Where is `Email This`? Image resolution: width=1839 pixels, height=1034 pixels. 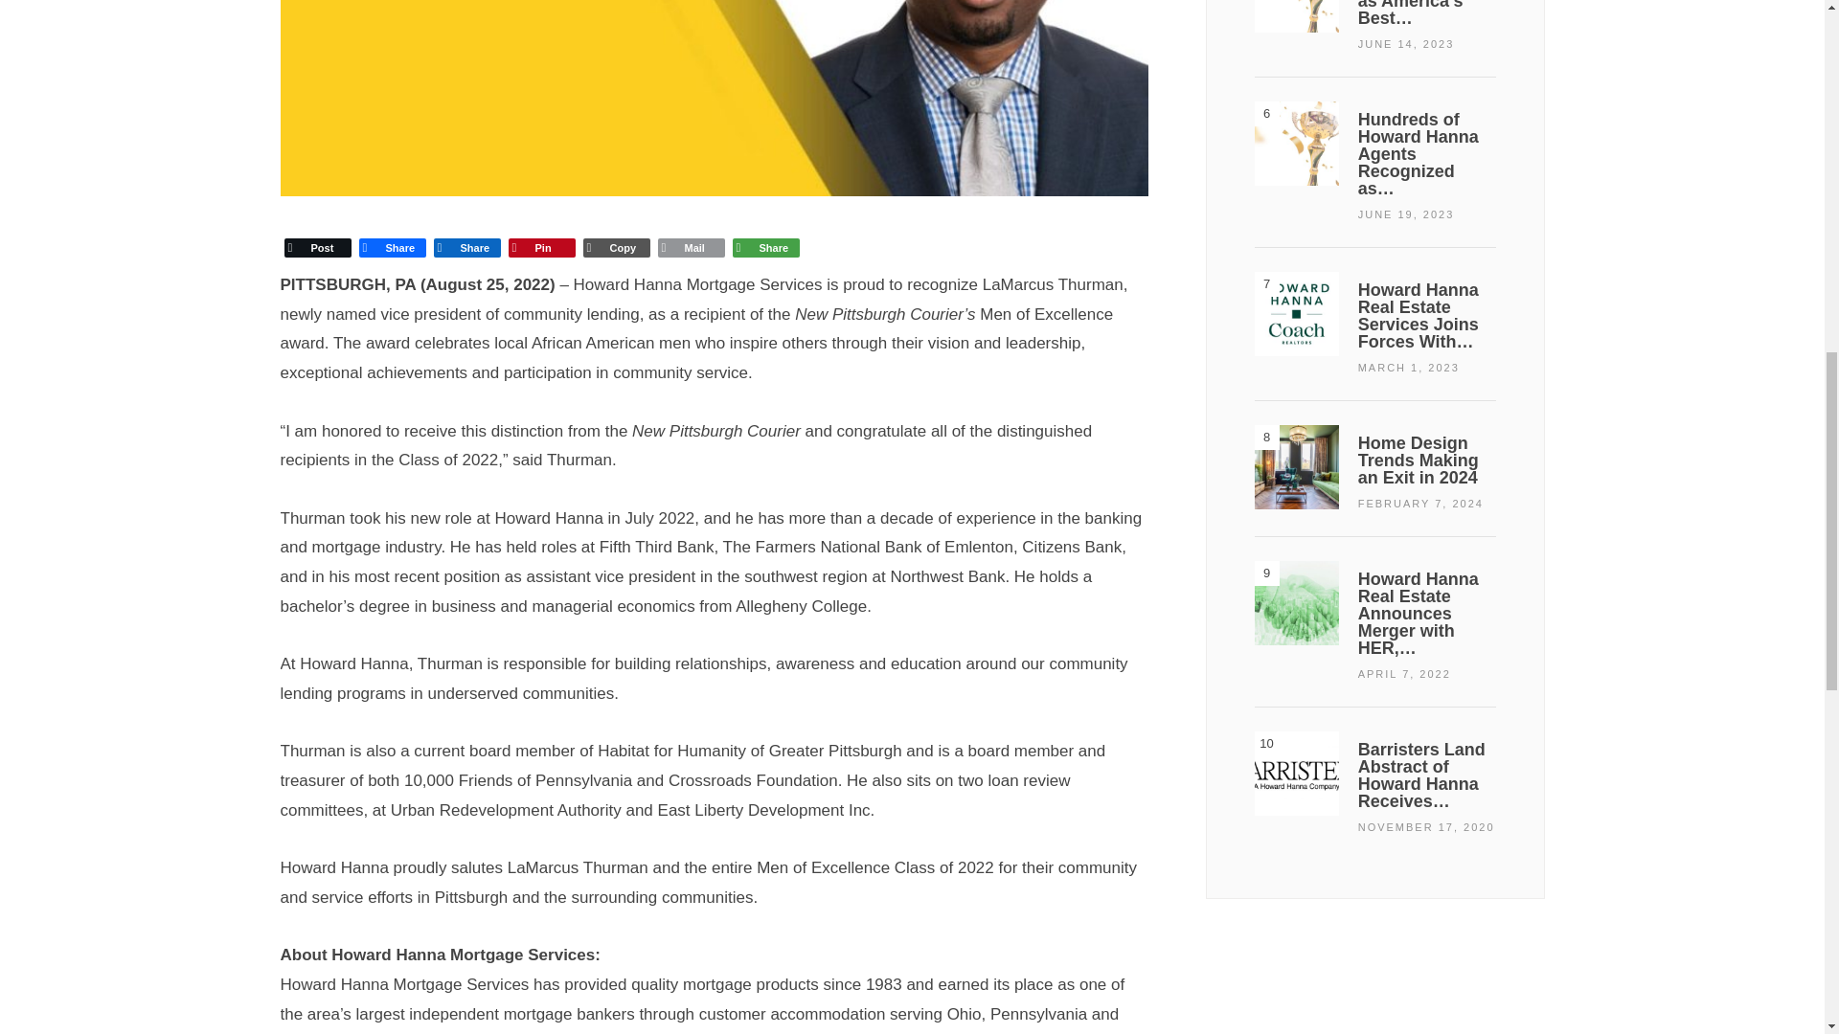 Email This is located at coordinates (690, 248).